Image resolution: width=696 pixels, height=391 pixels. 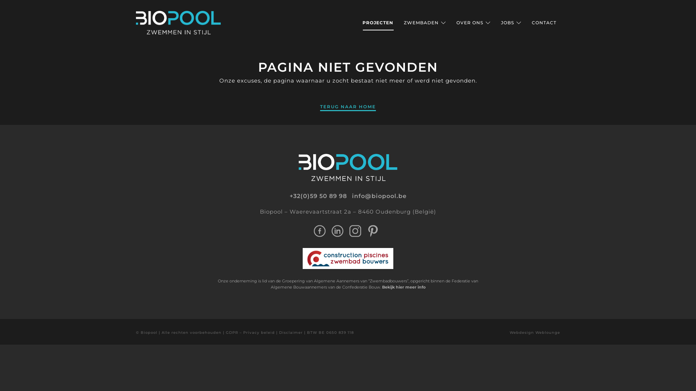 What do you see at coordinates (348, 106) in the screenshot?
I see `TERUG NAAR HOME` at bounding box center [348, 106].